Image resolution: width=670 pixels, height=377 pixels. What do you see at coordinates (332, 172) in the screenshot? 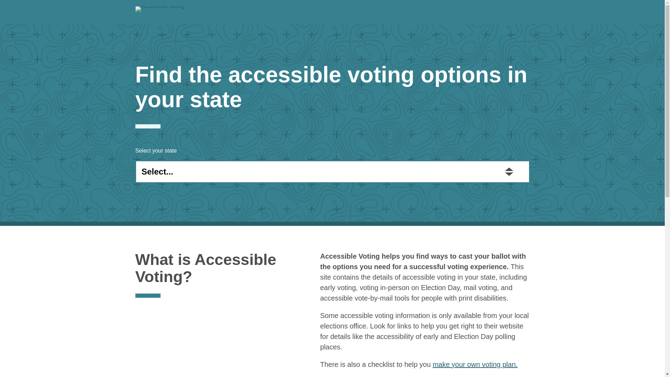
I see `Select...` at bounding box center [332, 172].